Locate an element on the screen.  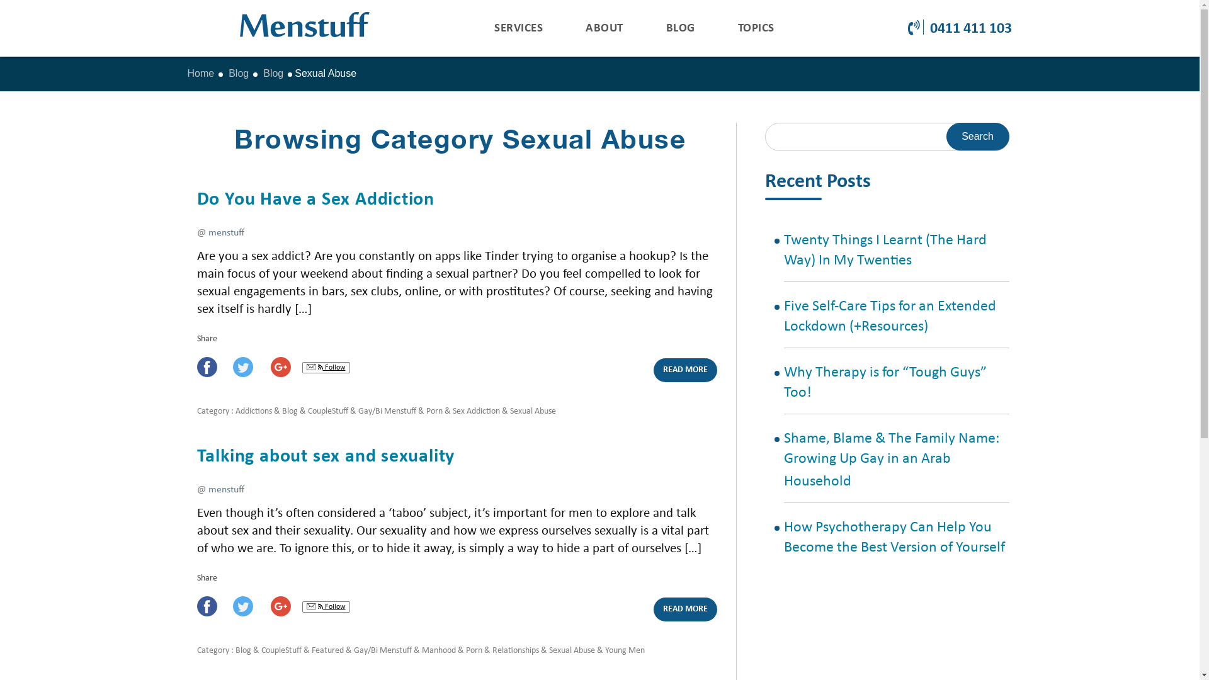
Email, RSS is located at coordinates (314, 368).